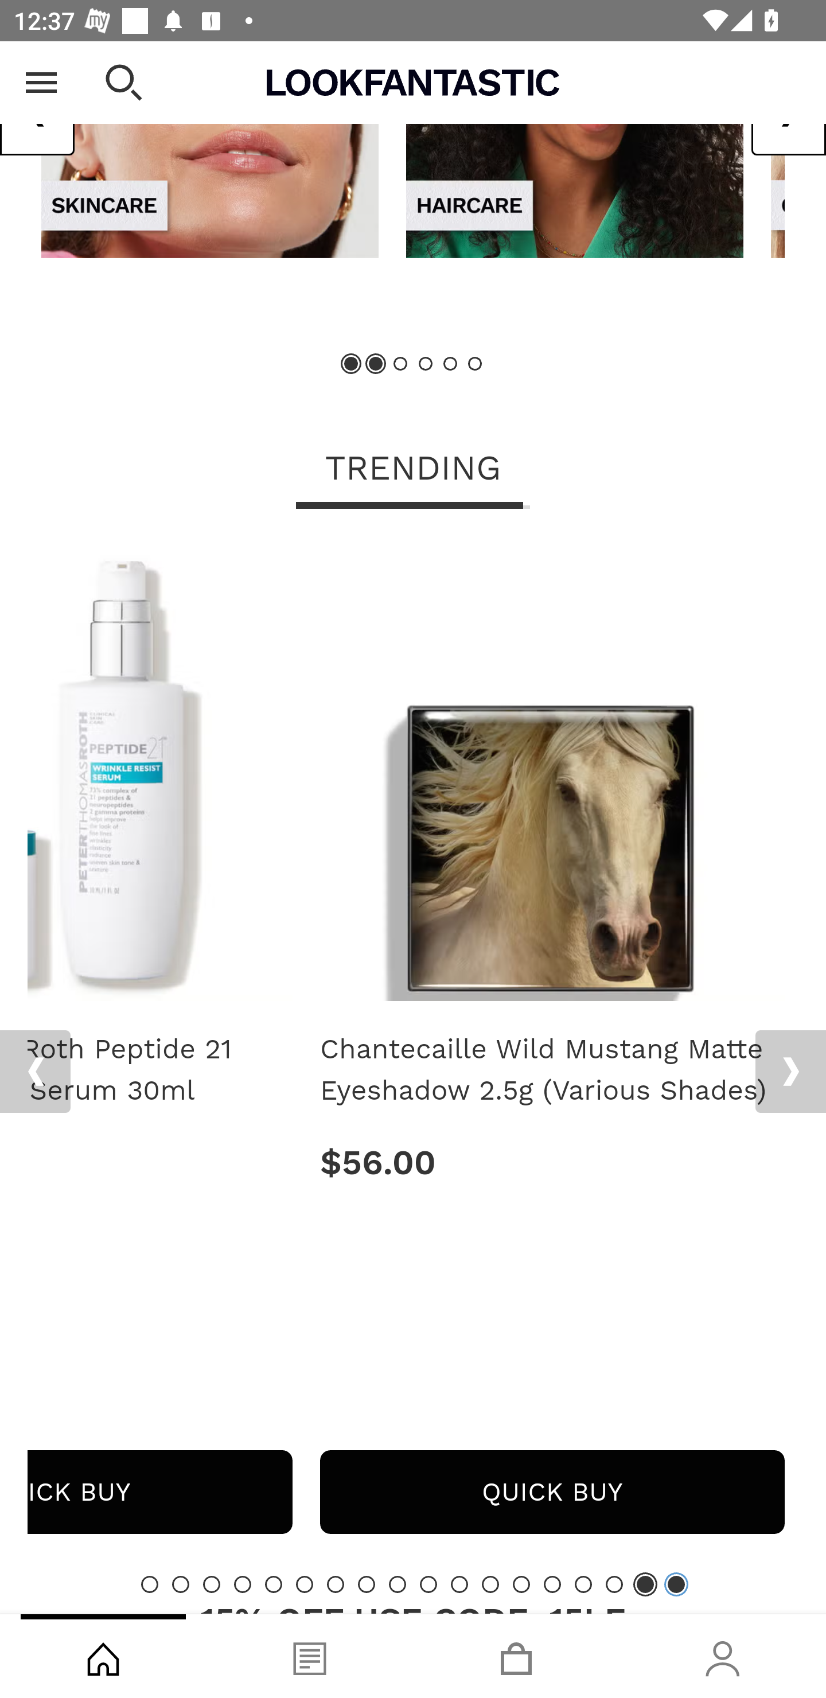 Image resolution: width=826 pixels, height=1698 pixels. I want to click on Slide 12, so click(490, 1584).